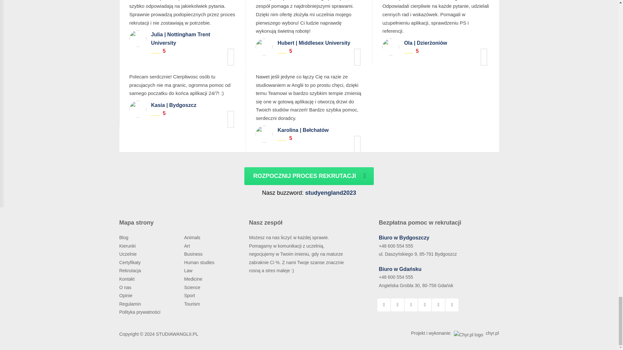 The width and height of the screenshot is (623, 350). What do you see at coordinates (130, 262) in the screenshot?
I see `Certyfikaty` at bounding box center [130, 262].